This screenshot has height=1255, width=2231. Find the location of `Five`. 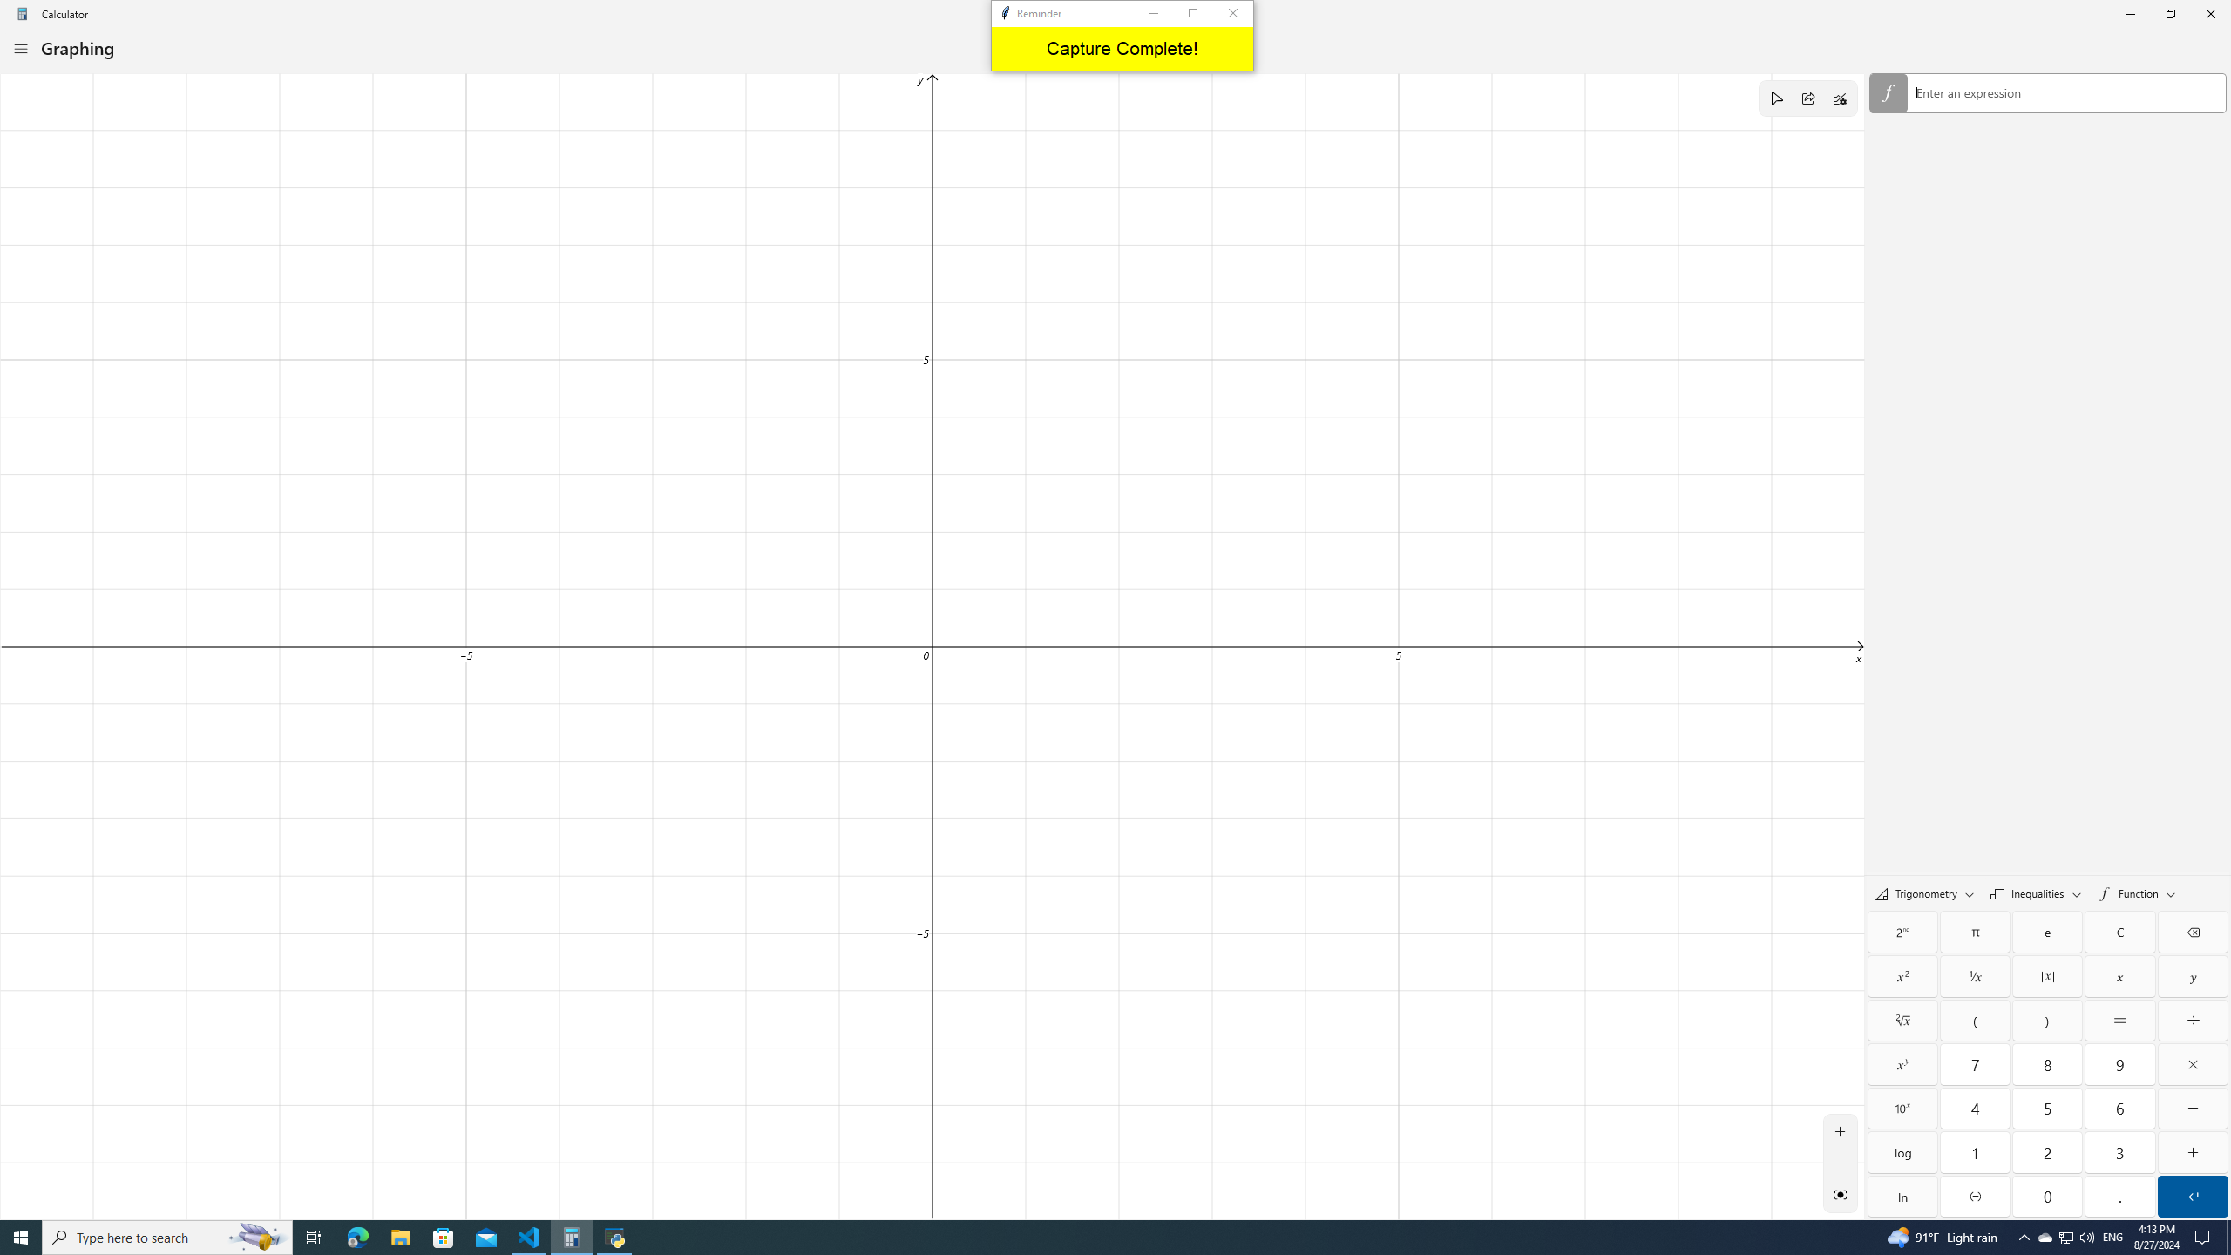

Five is located at coordinates (2048, 1109).